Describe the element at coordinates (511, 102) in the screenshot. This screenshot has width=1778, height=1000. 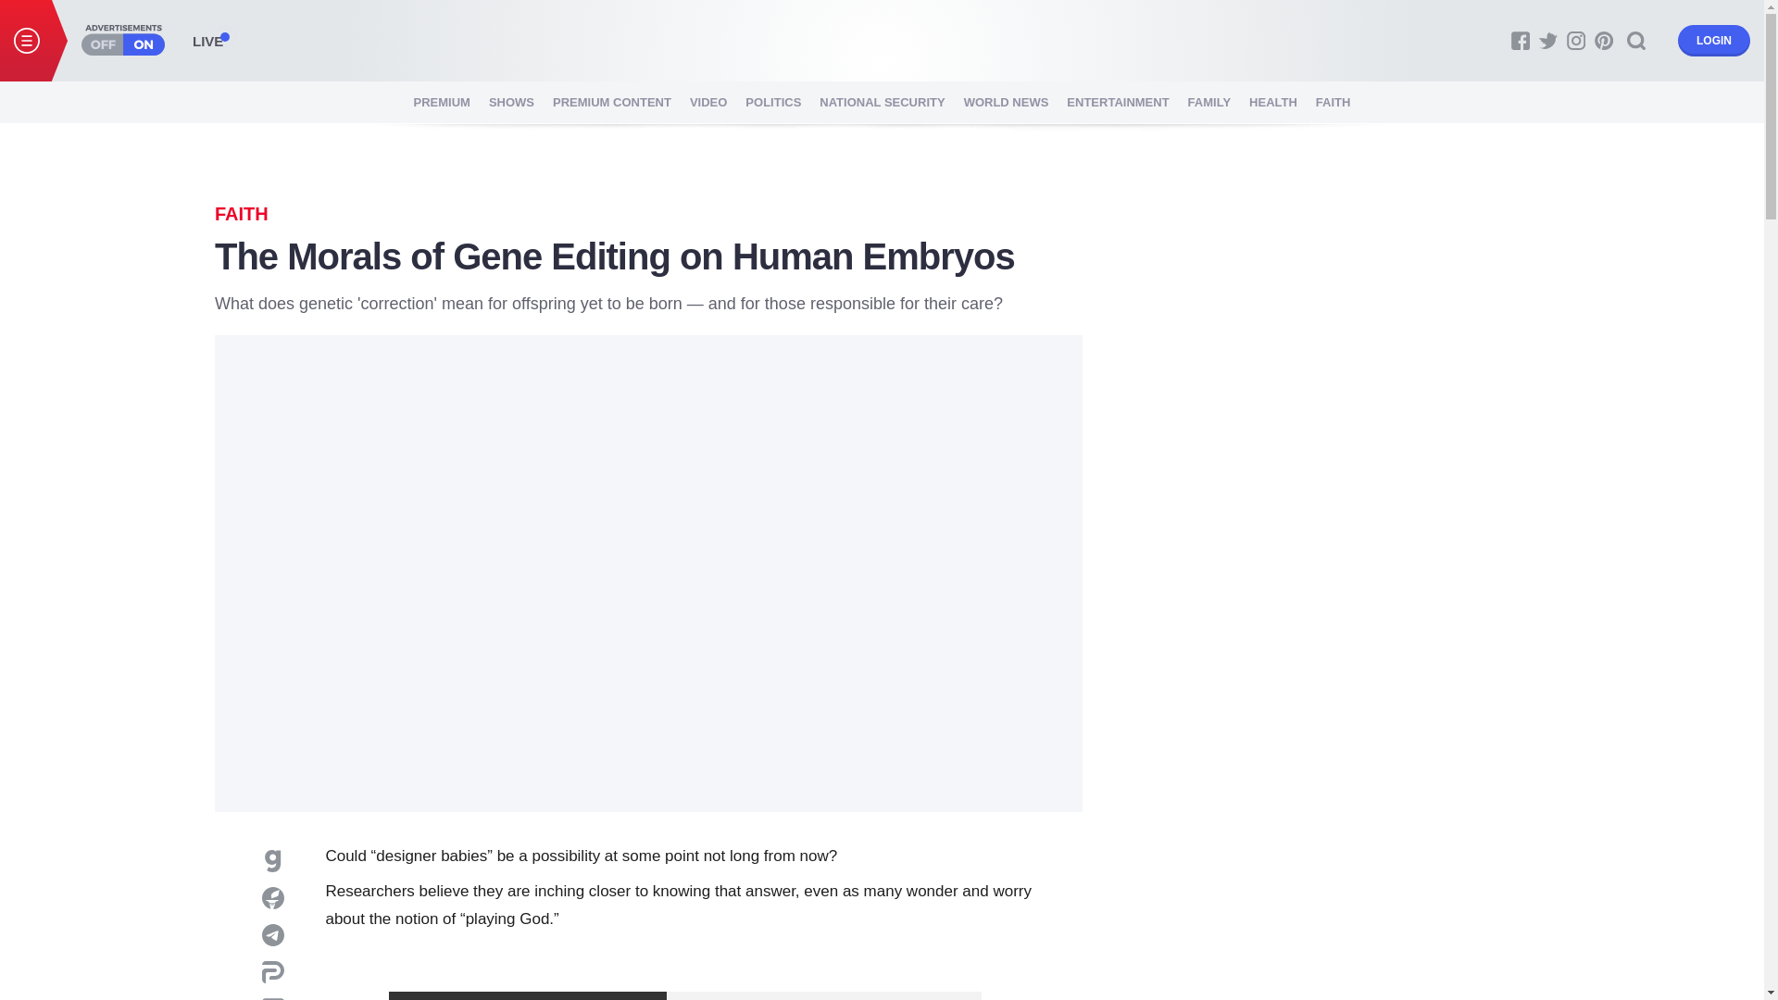
I see `SHOWS` at that location.